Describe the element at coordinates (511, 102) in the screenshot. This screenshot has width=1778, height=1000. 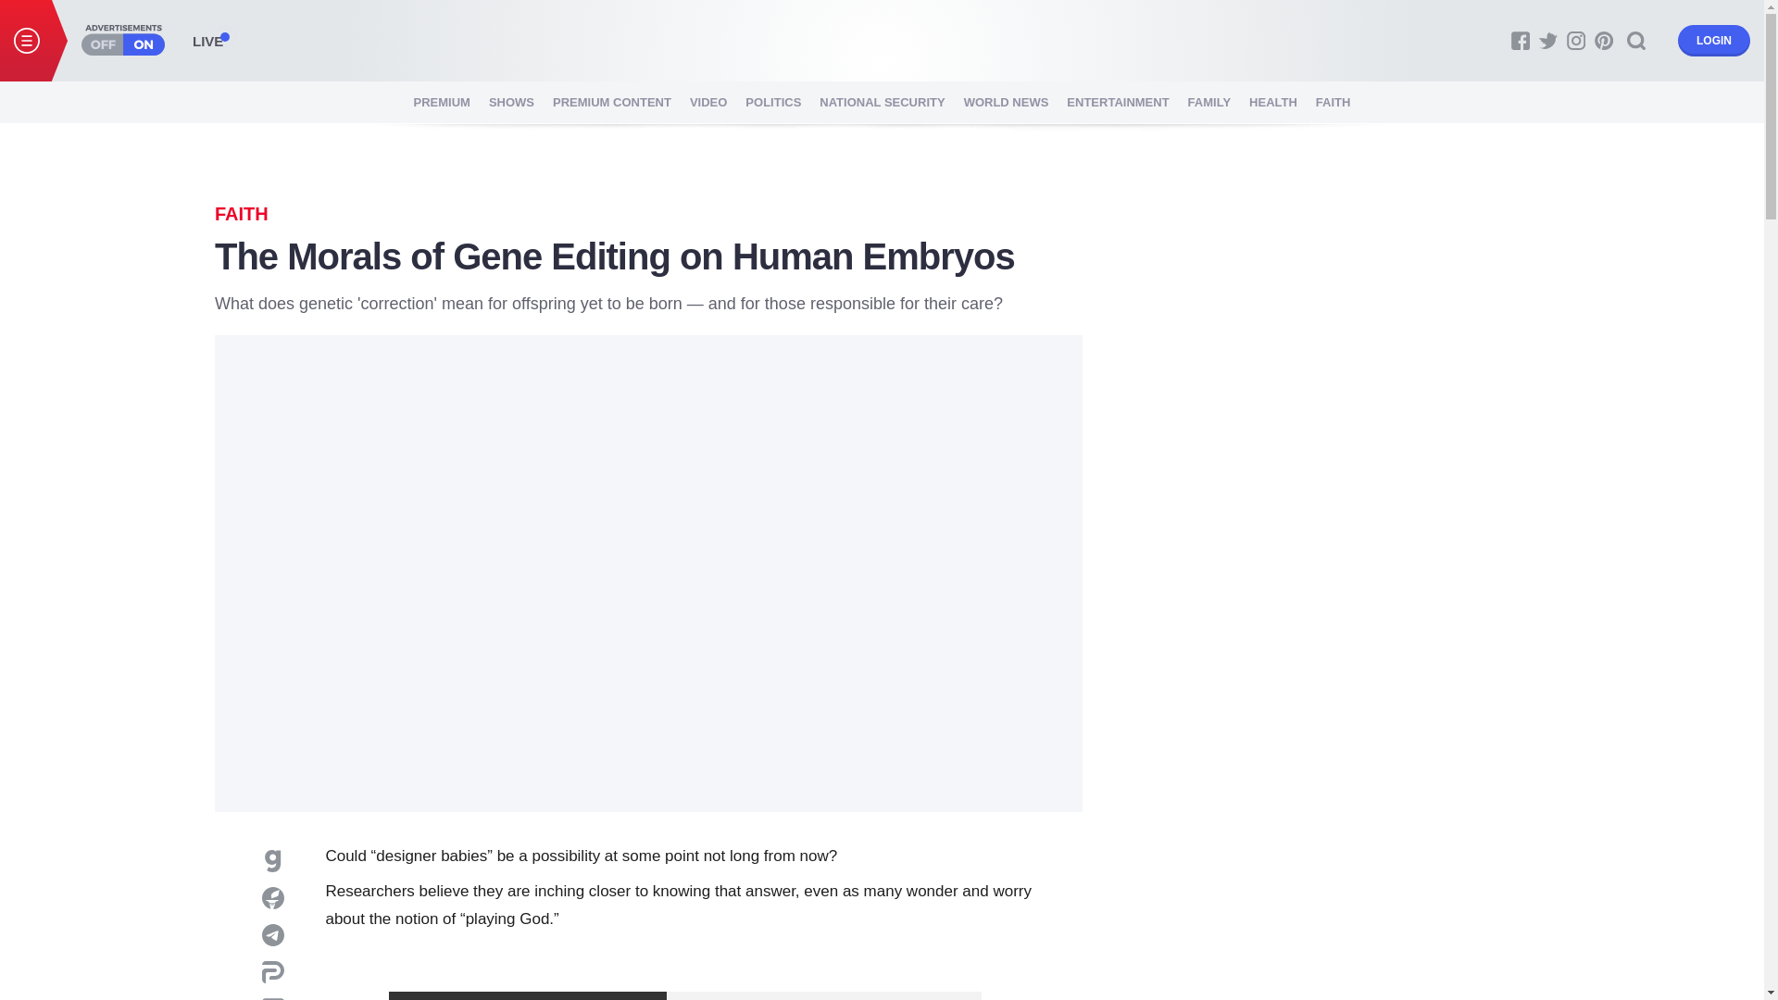
I see `SHOWS` at that location.